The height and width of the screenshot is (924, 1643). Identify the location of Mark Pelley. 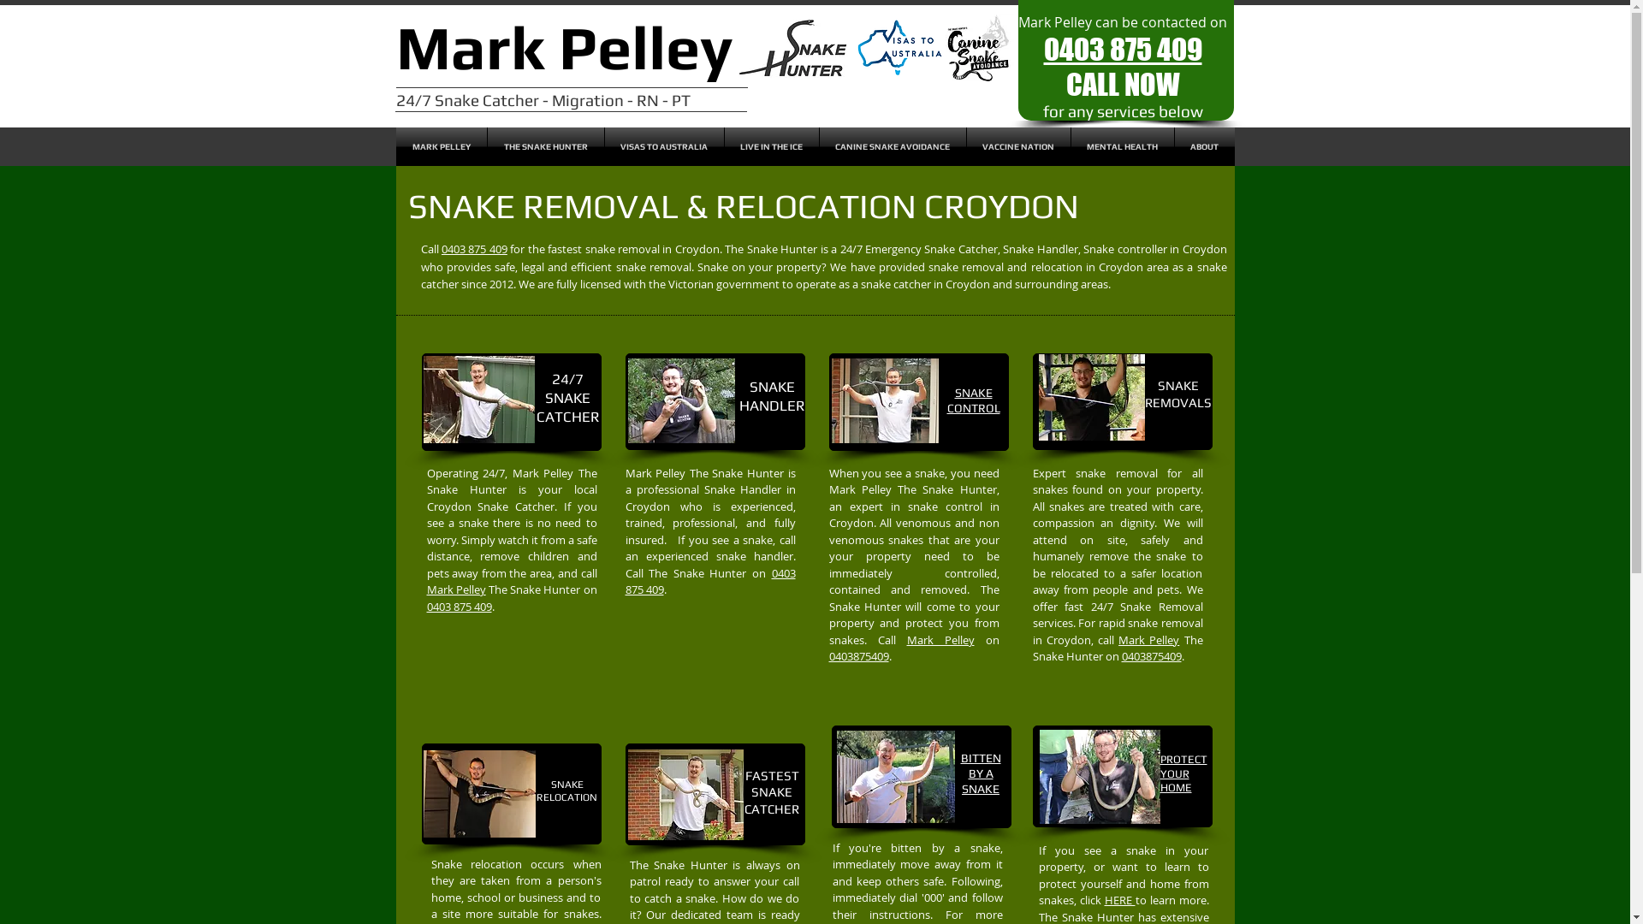
(455, 589).